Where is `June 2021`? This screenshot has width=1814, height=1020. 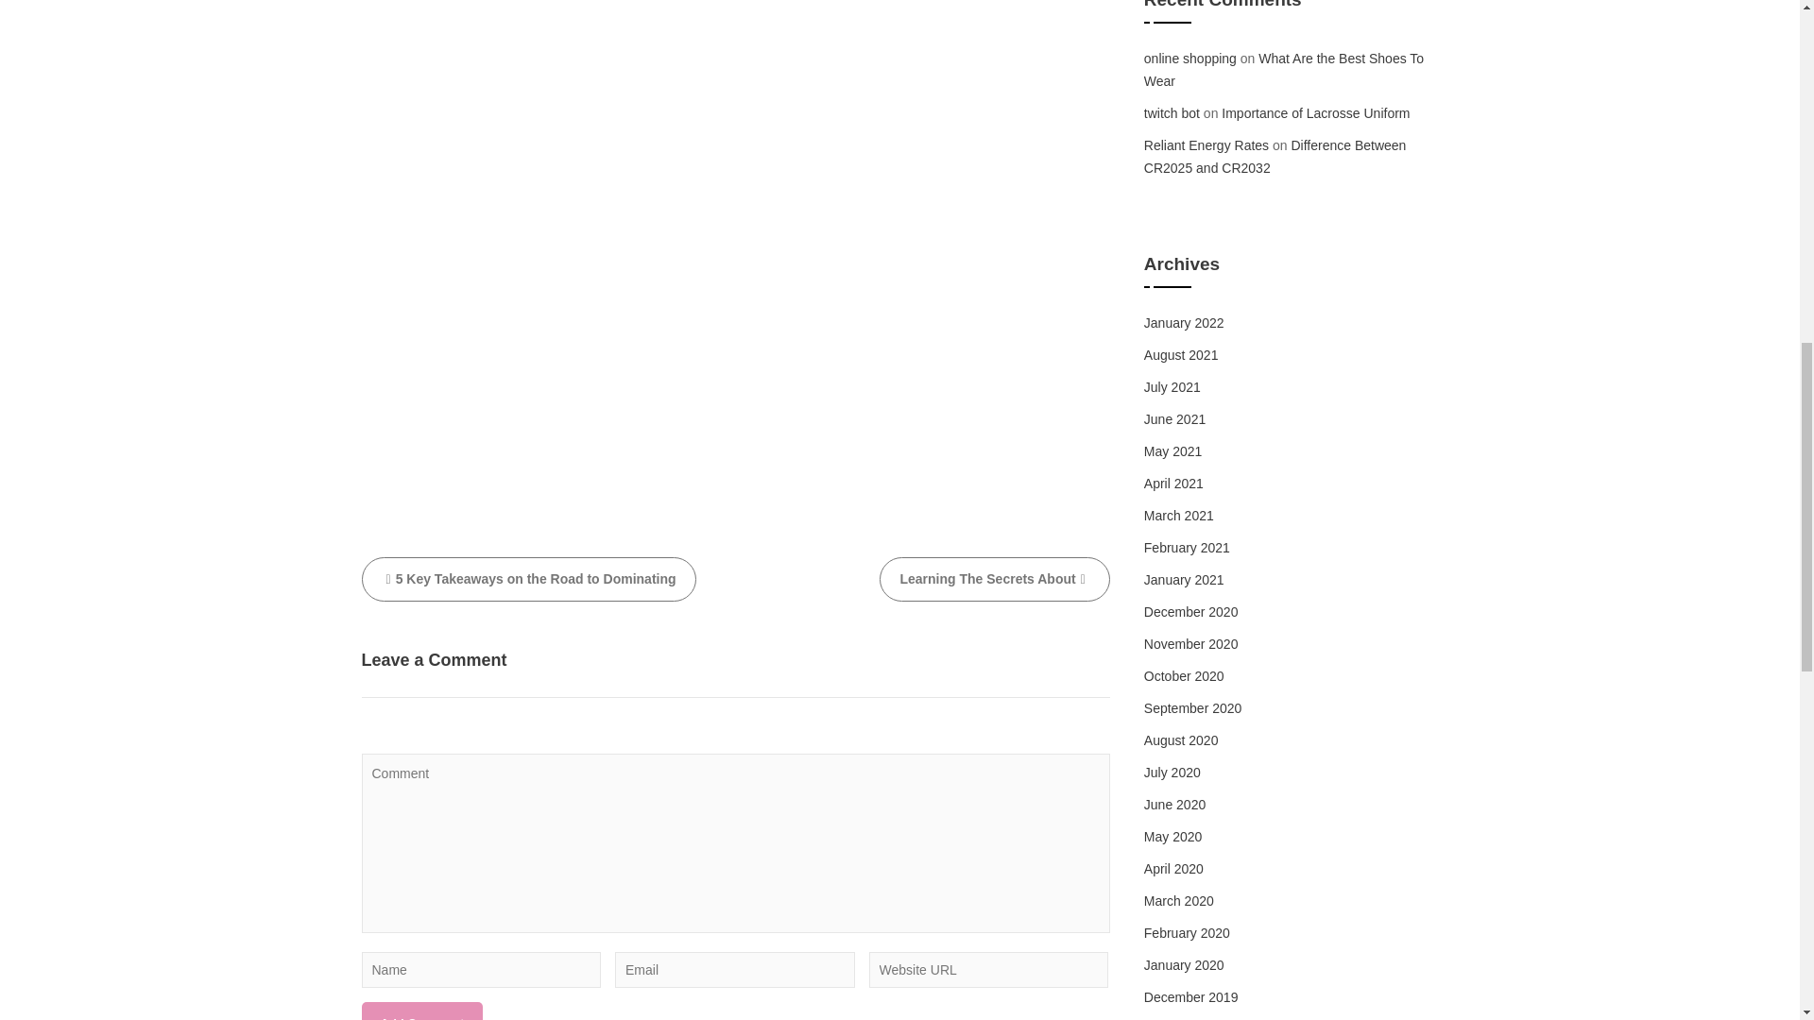
June 2021 is located at coordinates (1175, 419).